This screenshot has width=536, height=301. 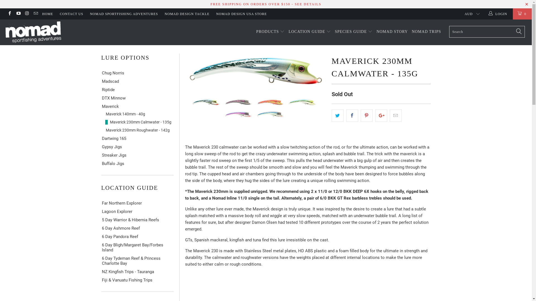 What do you see at coordinates (522, 14) in the screenshot?
I see `0` at bounding box center [522, 14].